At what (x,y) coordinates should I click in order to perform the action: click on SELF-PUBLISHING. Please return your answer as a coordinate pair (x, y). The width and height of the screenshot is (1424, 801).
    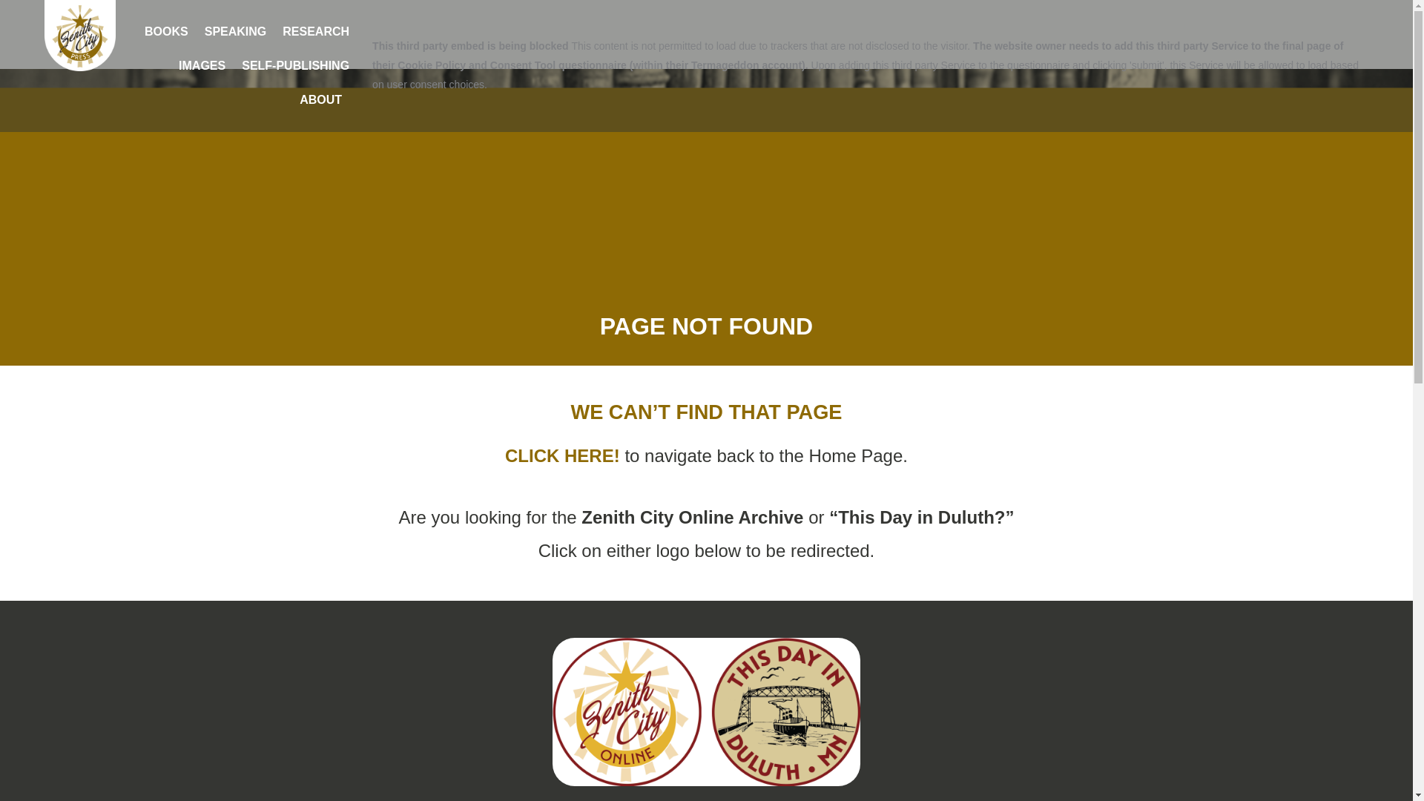
    Looking at the image, I should click on (295, 65).